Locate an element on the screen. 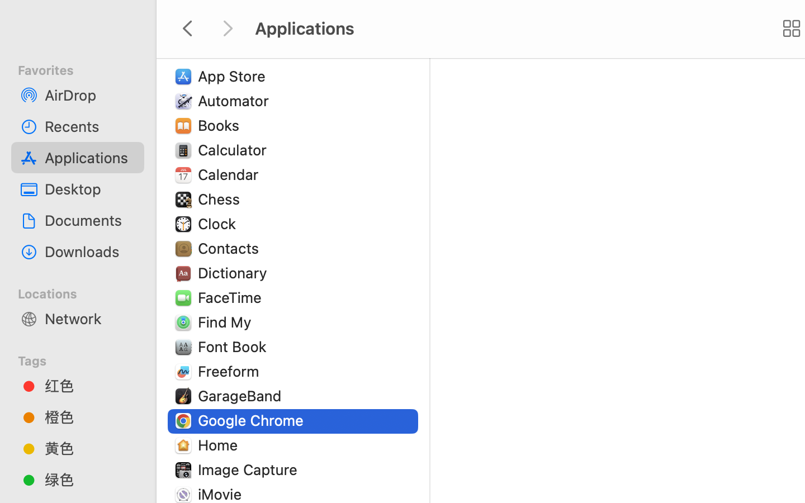  Freeform is located at coordinates (231, 371).